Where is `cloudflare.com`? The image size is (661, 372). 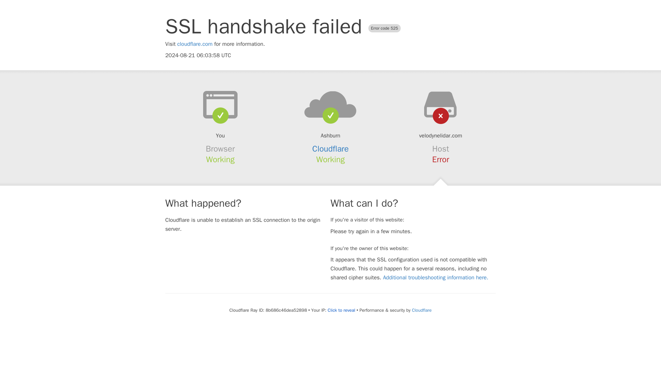
cloudflare.com is located at coordinates (195, 44).